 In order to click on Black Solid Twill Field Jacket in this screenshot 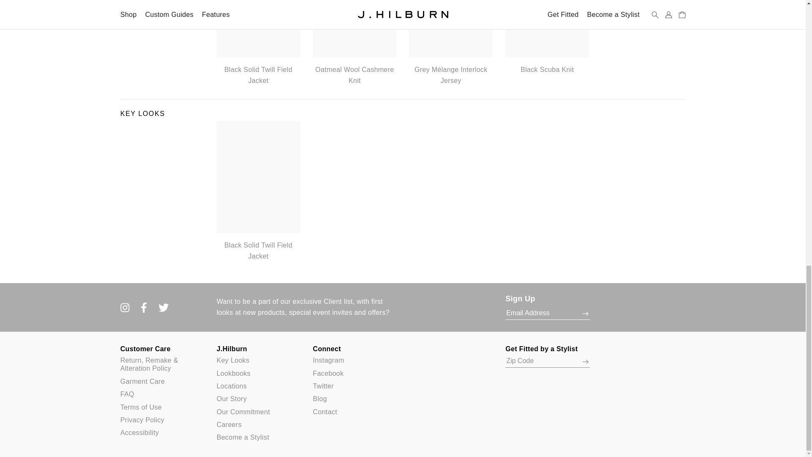, I will do `click(258, 43)`.